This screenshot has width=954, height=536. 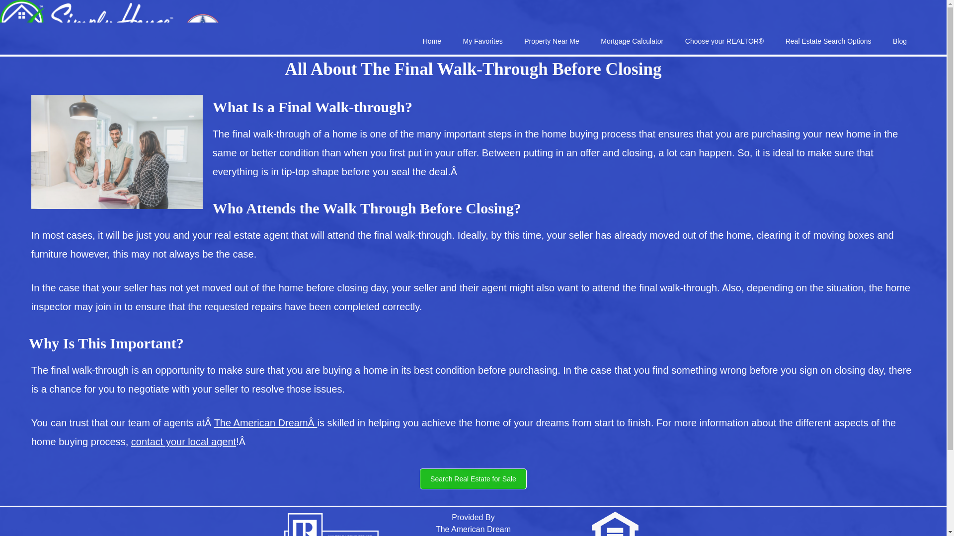 What do you see at coordinates (473, 478) in the screenshot?
I see `Search Real Estate for Sale` at bounding box center [473, 478].